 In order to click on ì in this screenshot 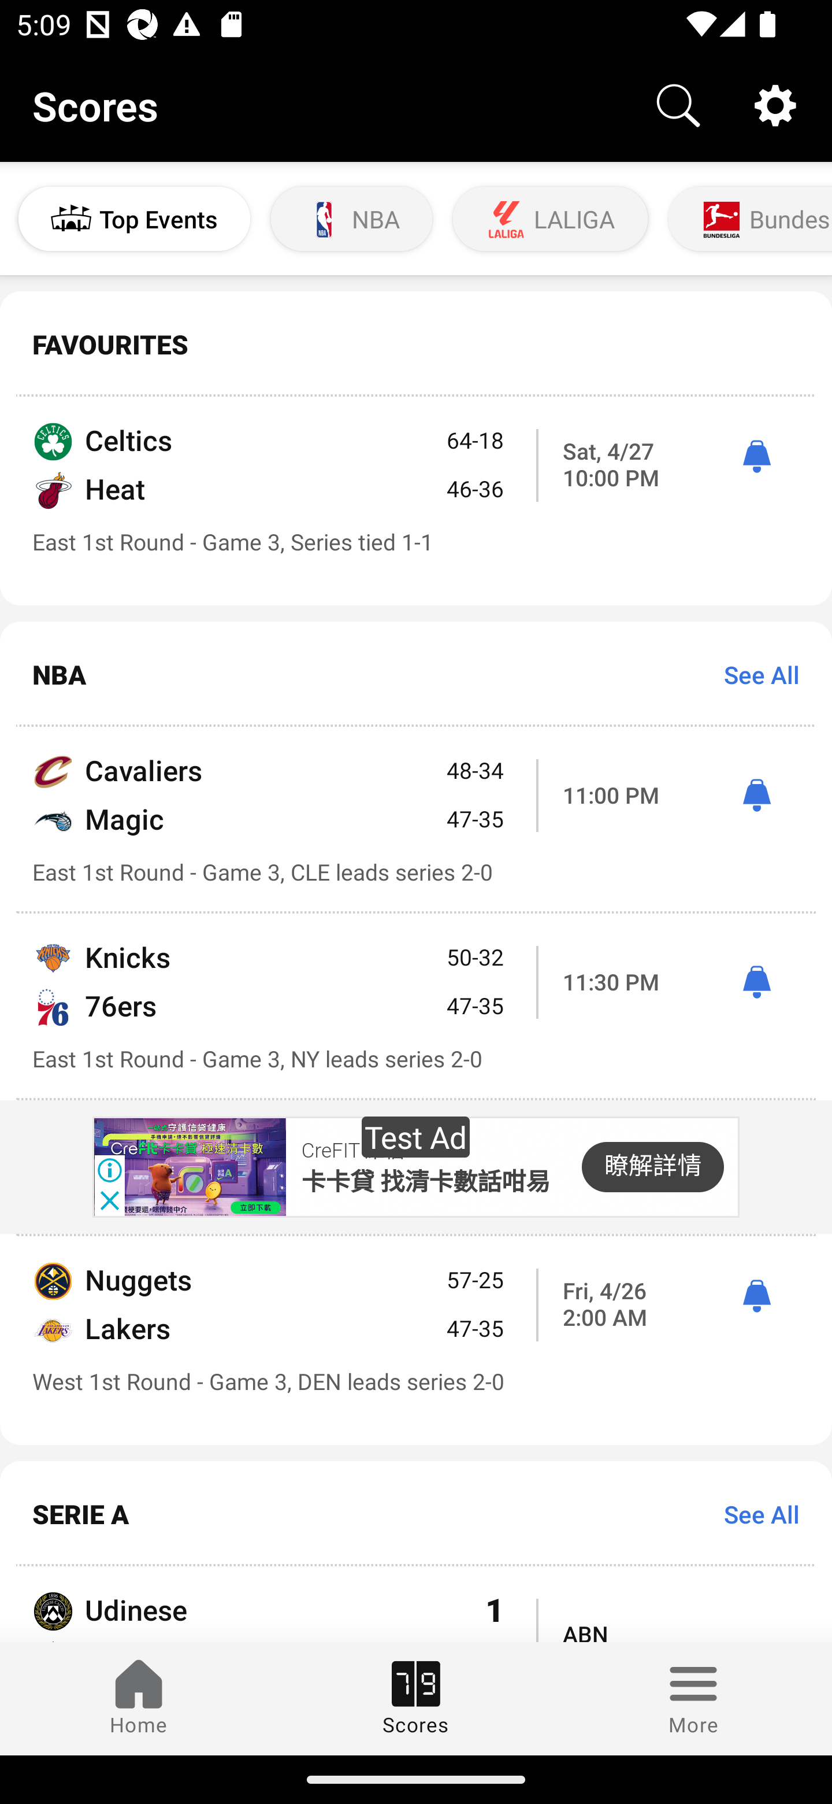, I will do `click(756, 983)`.